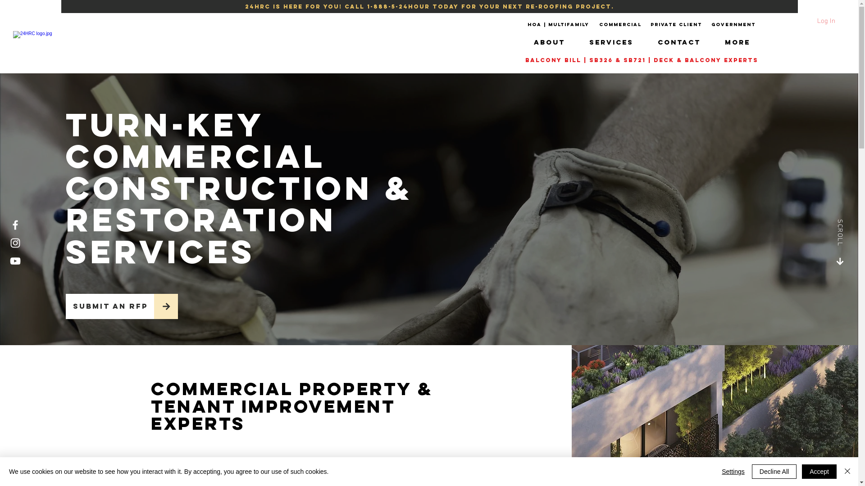  What do you see at coordinates (733, 25) in the screenshot?
I see `Government` at bounding box center [733, 25].